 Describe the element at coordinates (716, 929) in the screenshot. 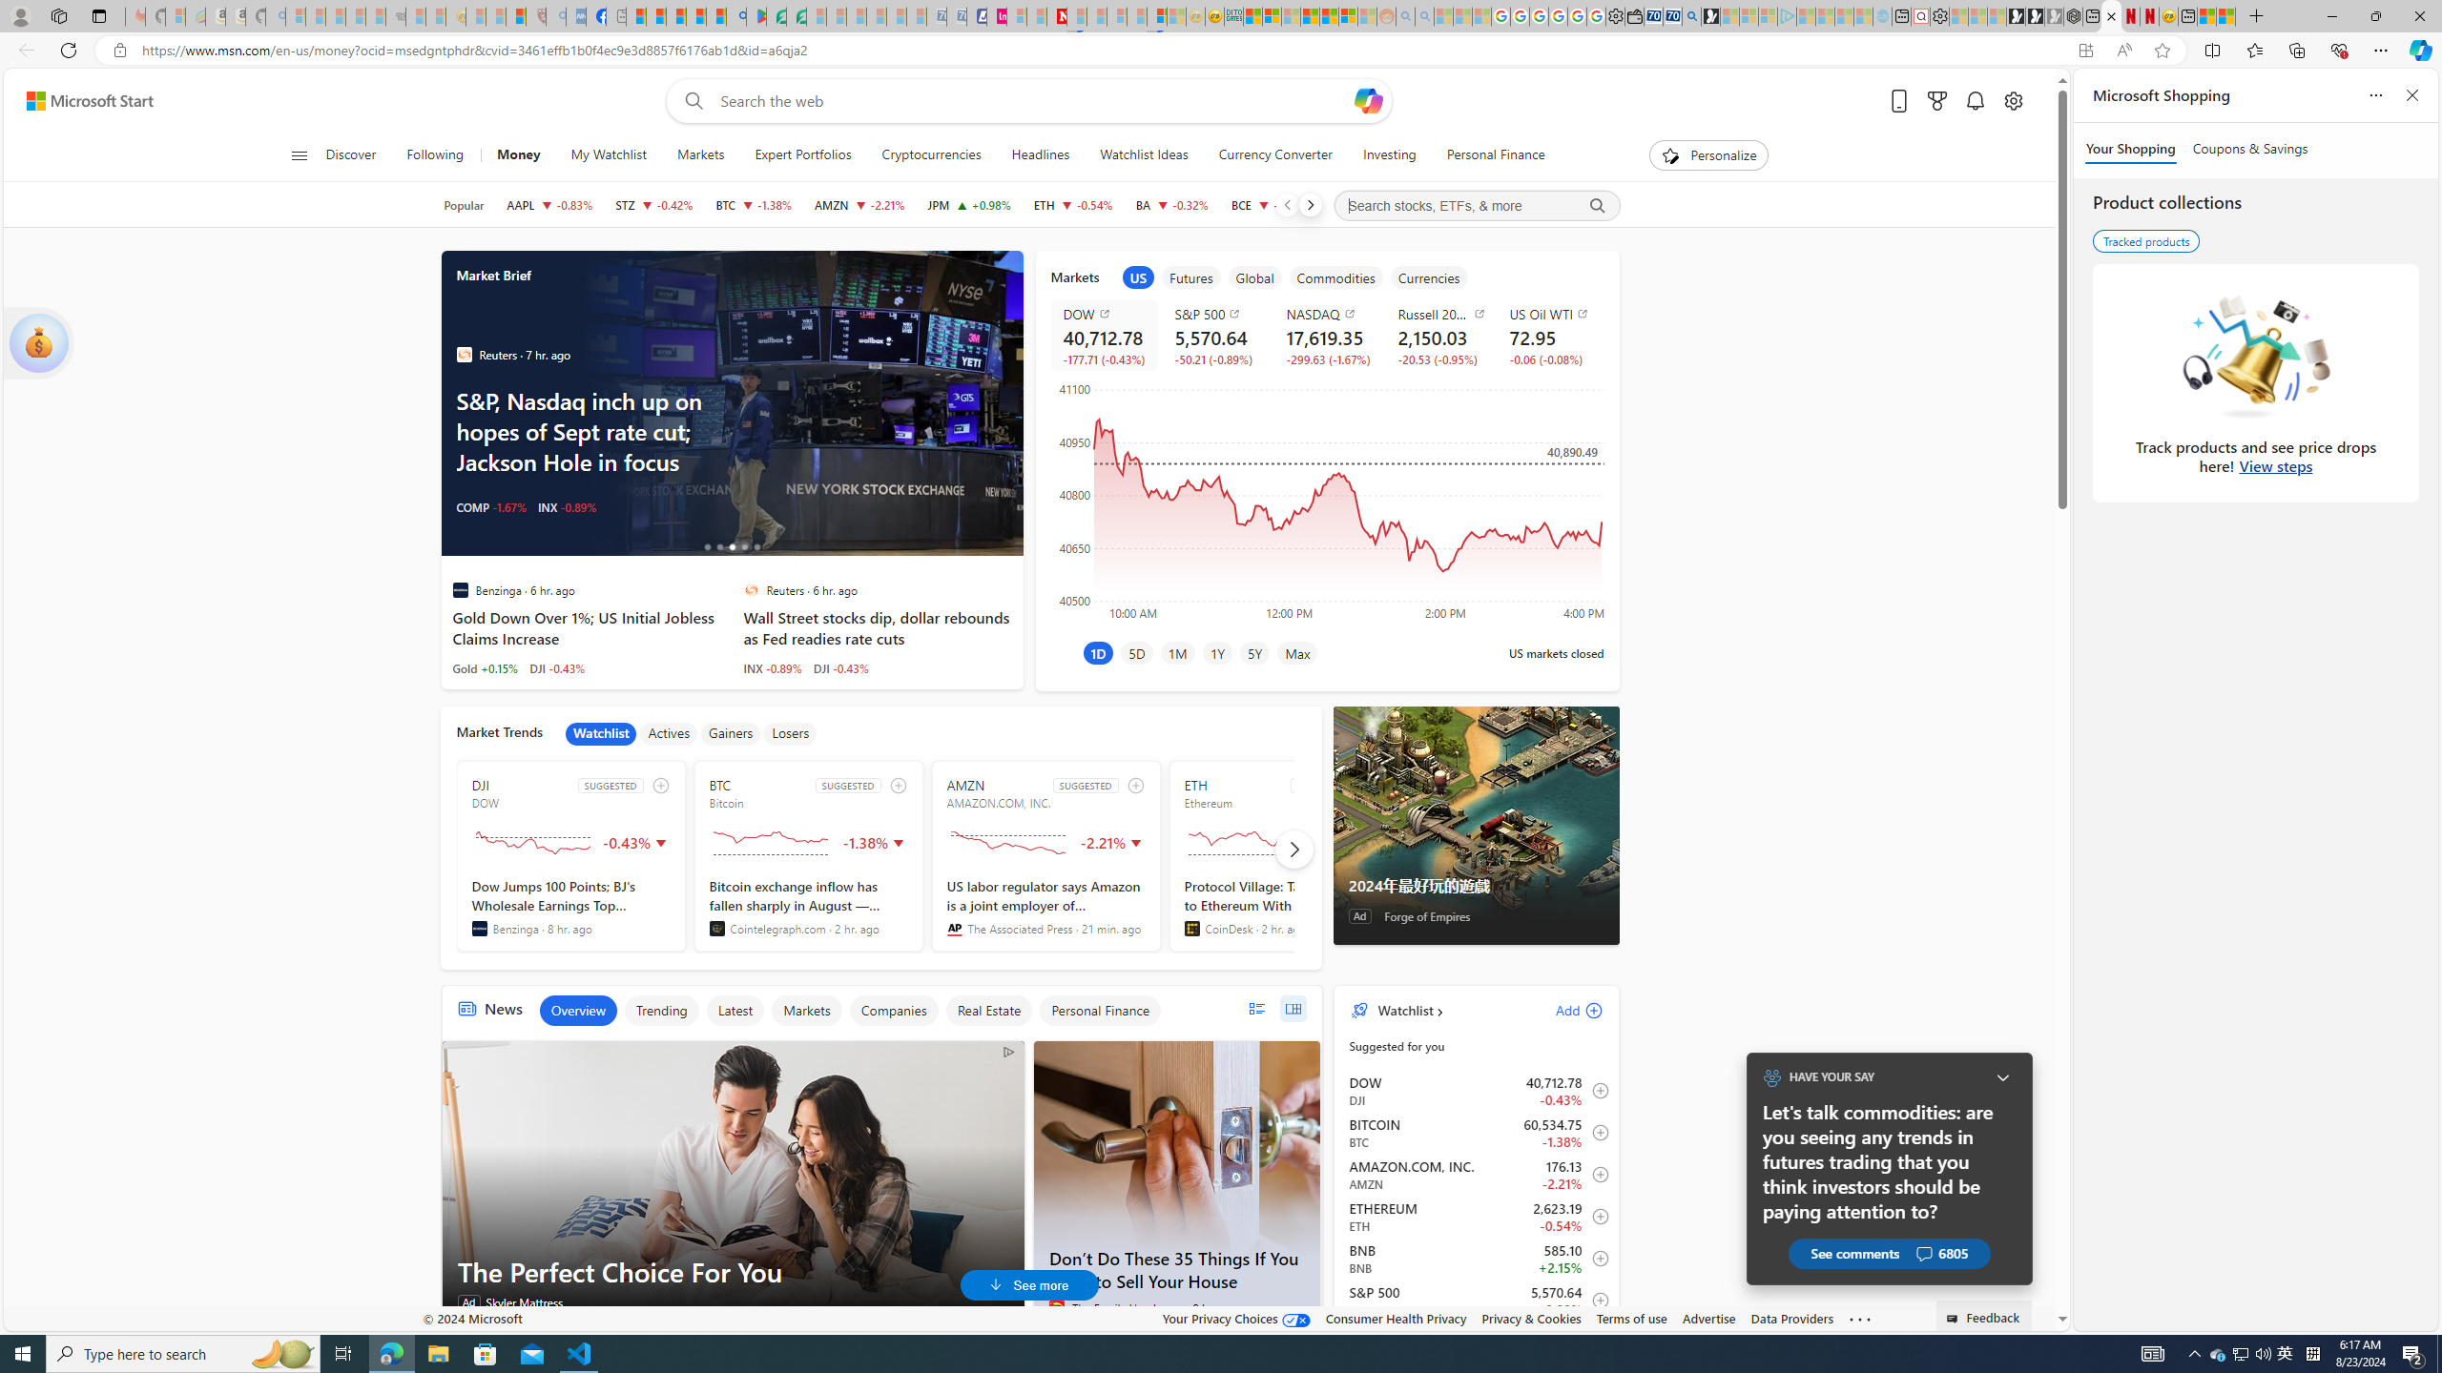

I see `Cointelegraph.com` at that location.